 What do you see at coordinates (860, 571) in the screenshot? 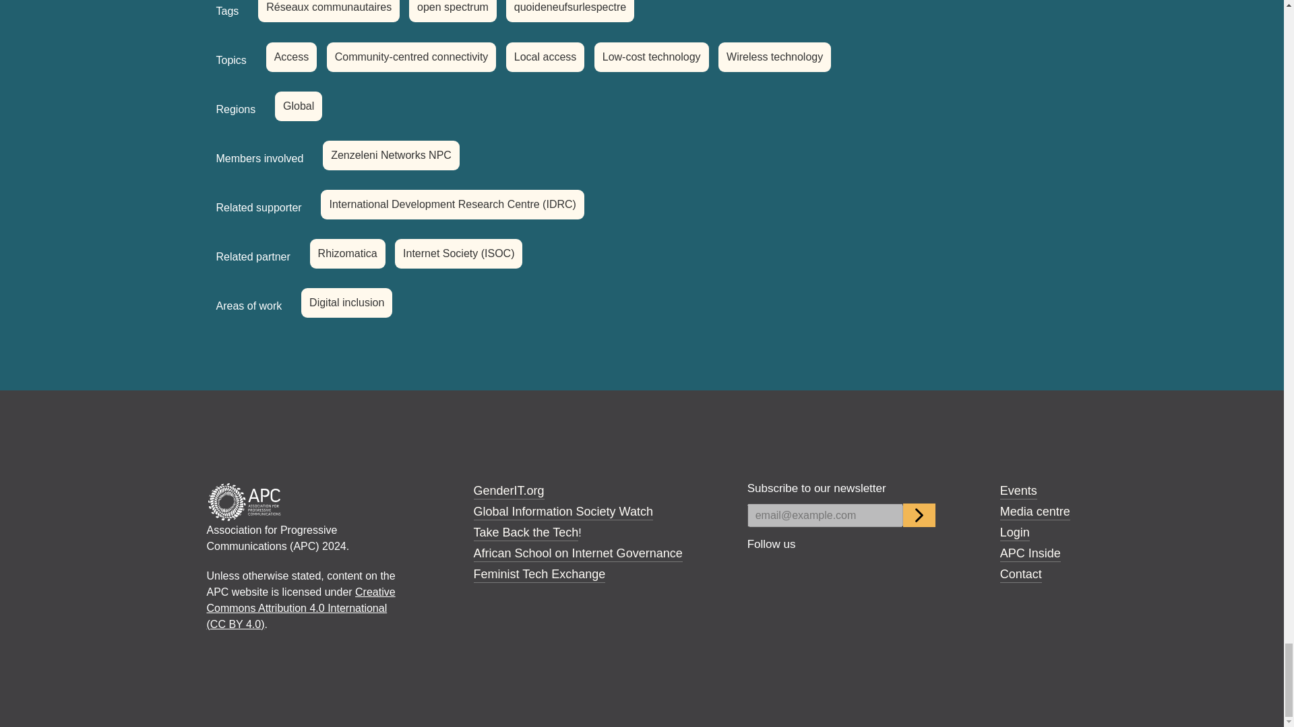
I see `Mastodon` at bounding box center [860, 571].